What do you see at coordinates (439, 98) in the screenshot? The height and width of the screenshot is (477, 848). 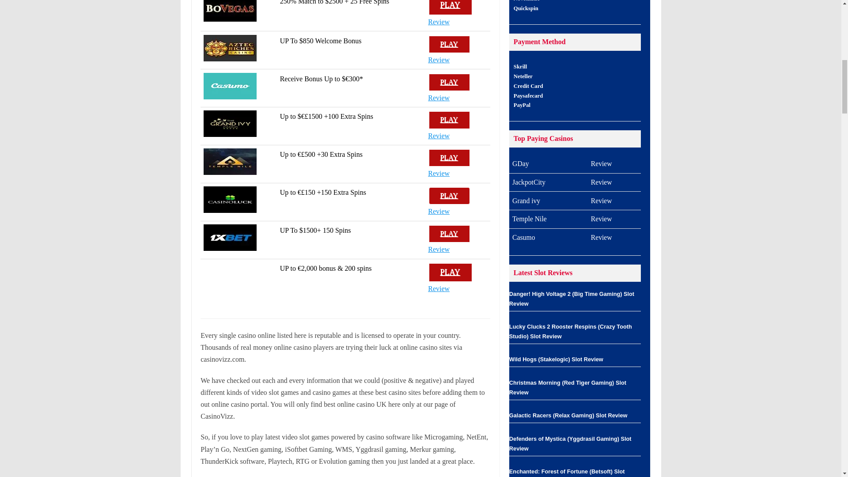 I see `Review` at bounding box center [439, 98].